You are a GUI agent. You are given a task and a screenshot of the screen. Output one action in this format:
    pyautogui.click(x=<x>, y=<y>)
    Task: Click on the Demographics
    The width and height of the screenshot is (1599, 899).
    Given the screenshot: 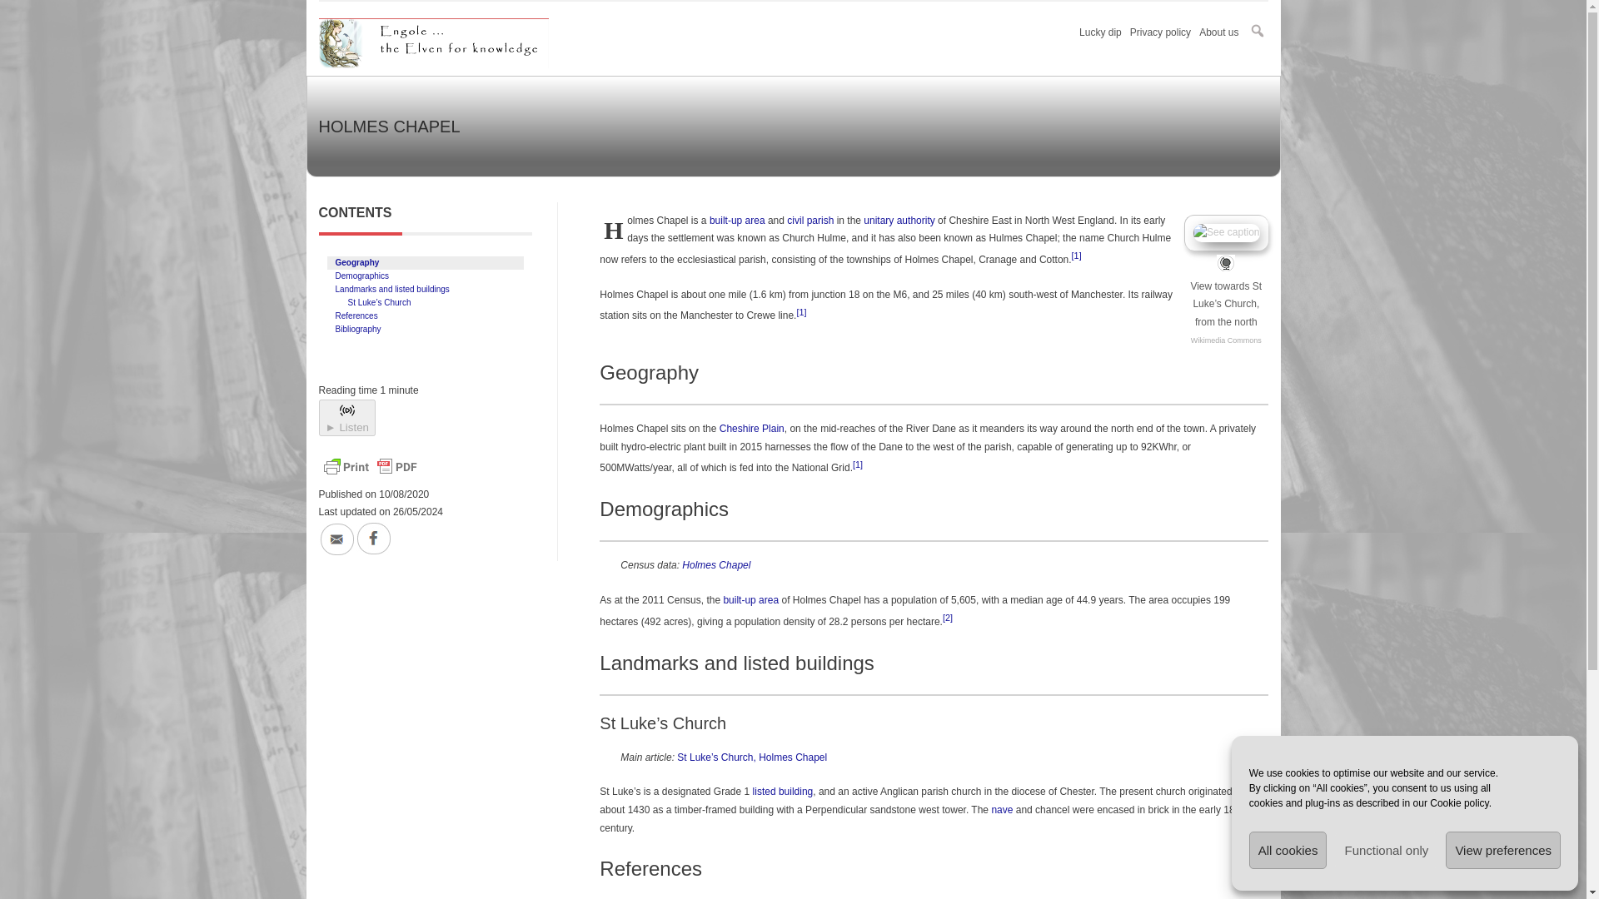 What is the action you would take?
    pyautogui.click(x=358, y=276)
    